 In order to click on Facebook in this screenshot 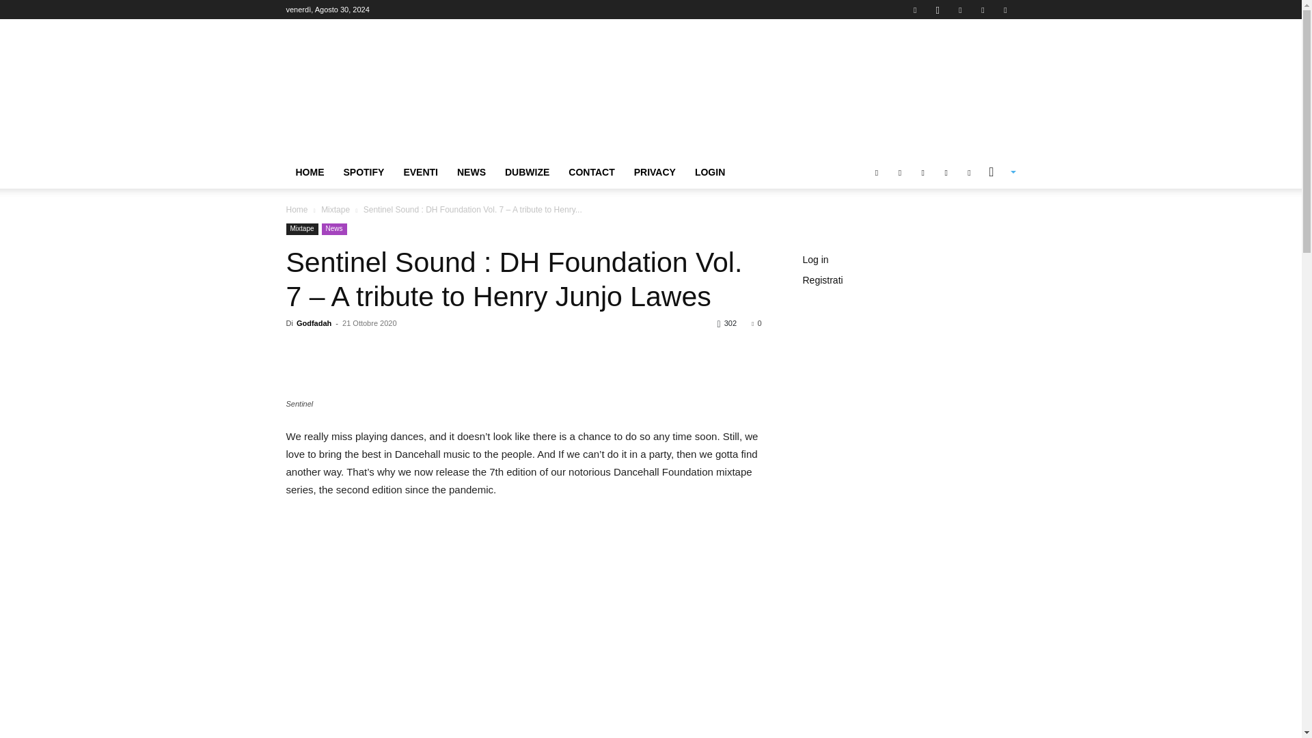, I will do `click(914, 10)`.